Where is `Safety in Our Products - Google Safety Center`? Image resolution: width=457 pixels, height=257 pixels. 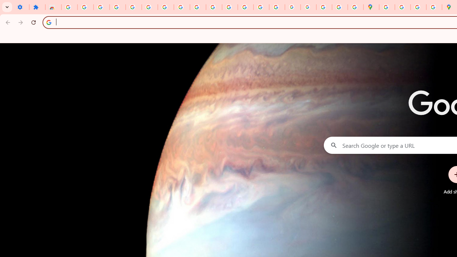 Safety in Our Products - Google Safety Center is located at coordinates (434, 7).